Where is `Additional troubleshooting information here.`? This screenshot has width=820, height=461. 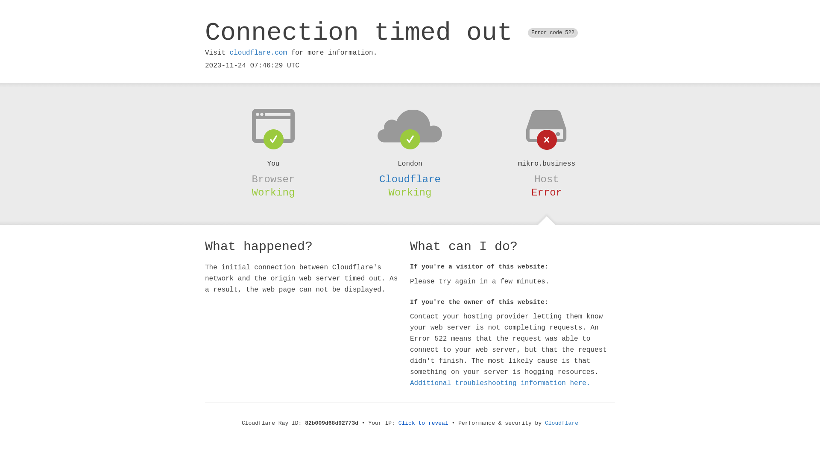 Additional troubleshooting information here. is located at coordinates (500, 383).